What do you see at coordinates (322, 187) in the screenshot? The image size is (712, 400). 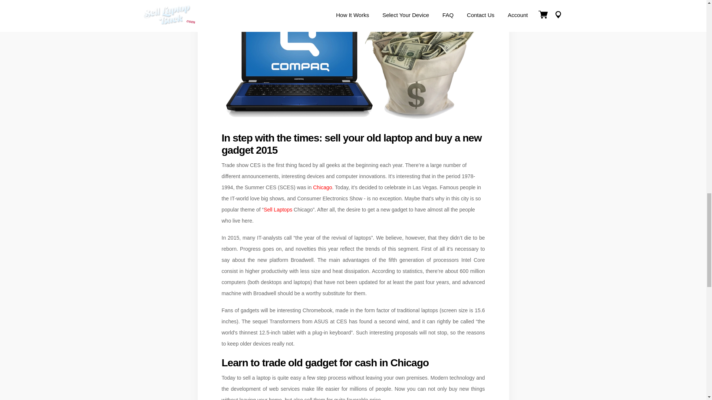 I see `Chicago` at bounding box center [322, 187].